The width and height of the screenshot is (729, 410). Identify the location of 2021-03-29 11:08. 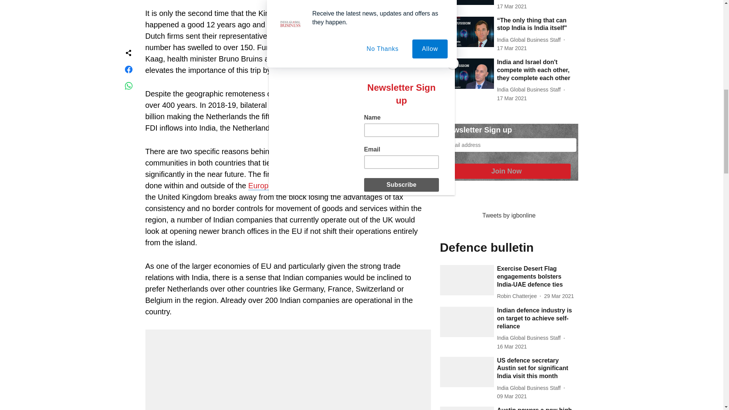
(559, 296).